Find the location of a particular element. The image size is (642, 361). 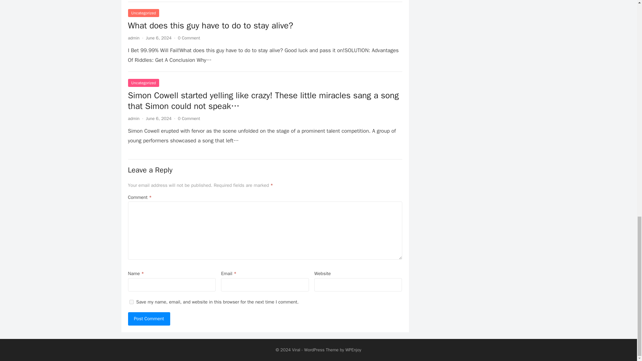

yes is located at coordinates (131, 302).